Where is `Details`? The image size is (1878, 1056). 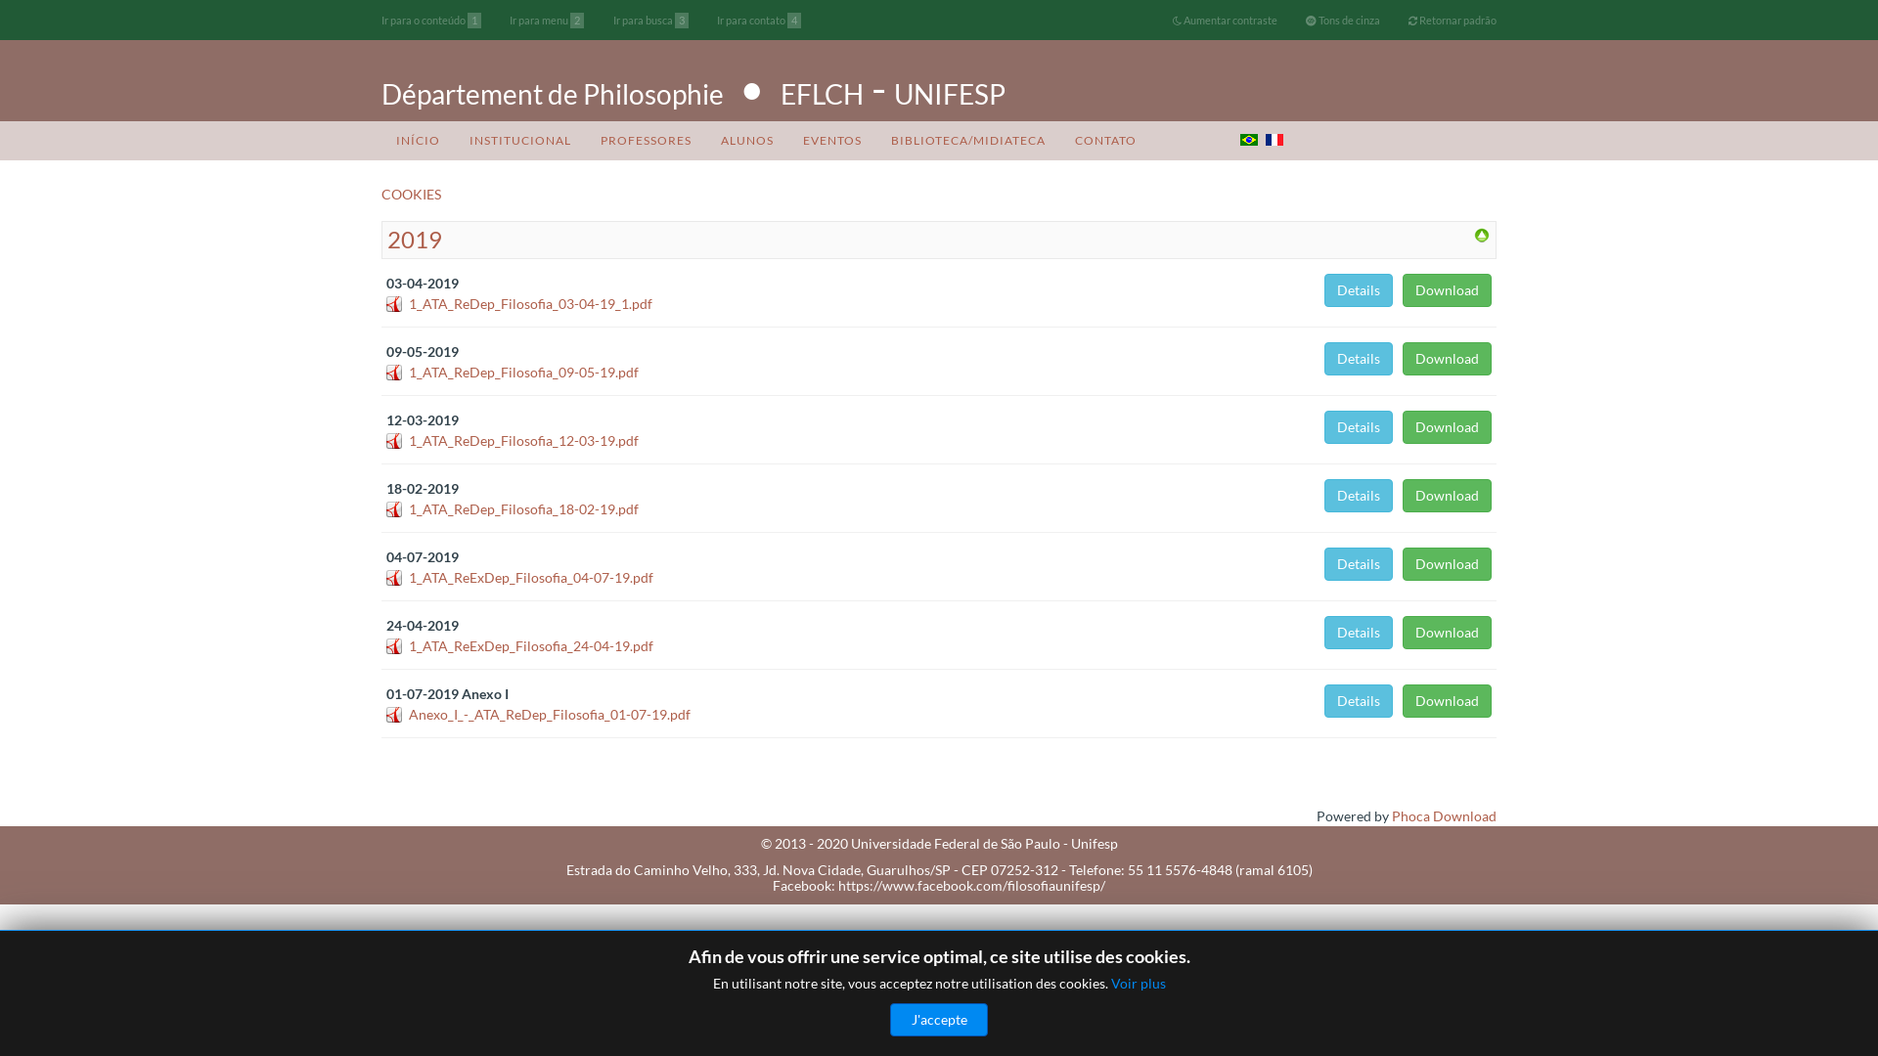 Details is located at coordinates (1359, 701).